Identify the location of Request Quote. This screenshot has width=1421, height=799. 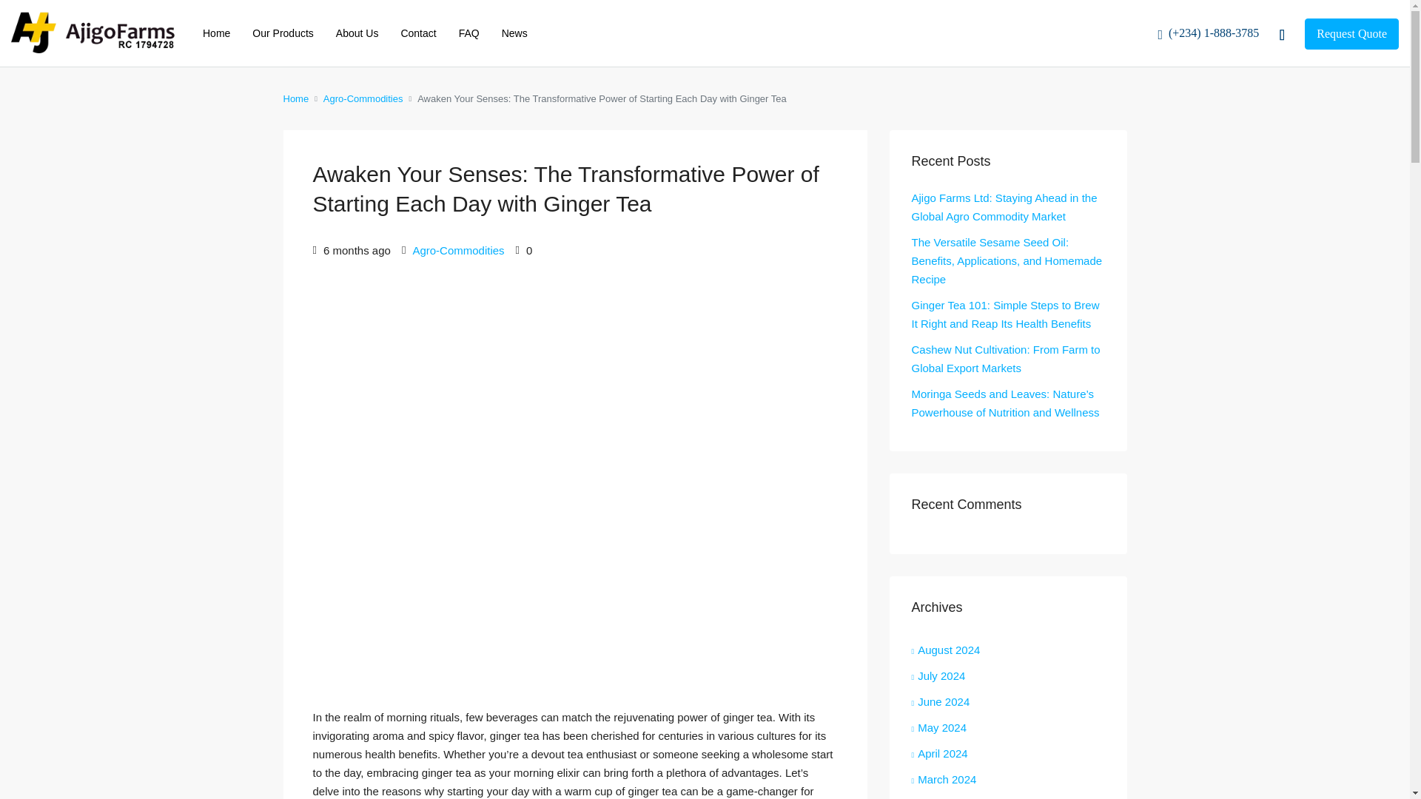
(1351, 33).